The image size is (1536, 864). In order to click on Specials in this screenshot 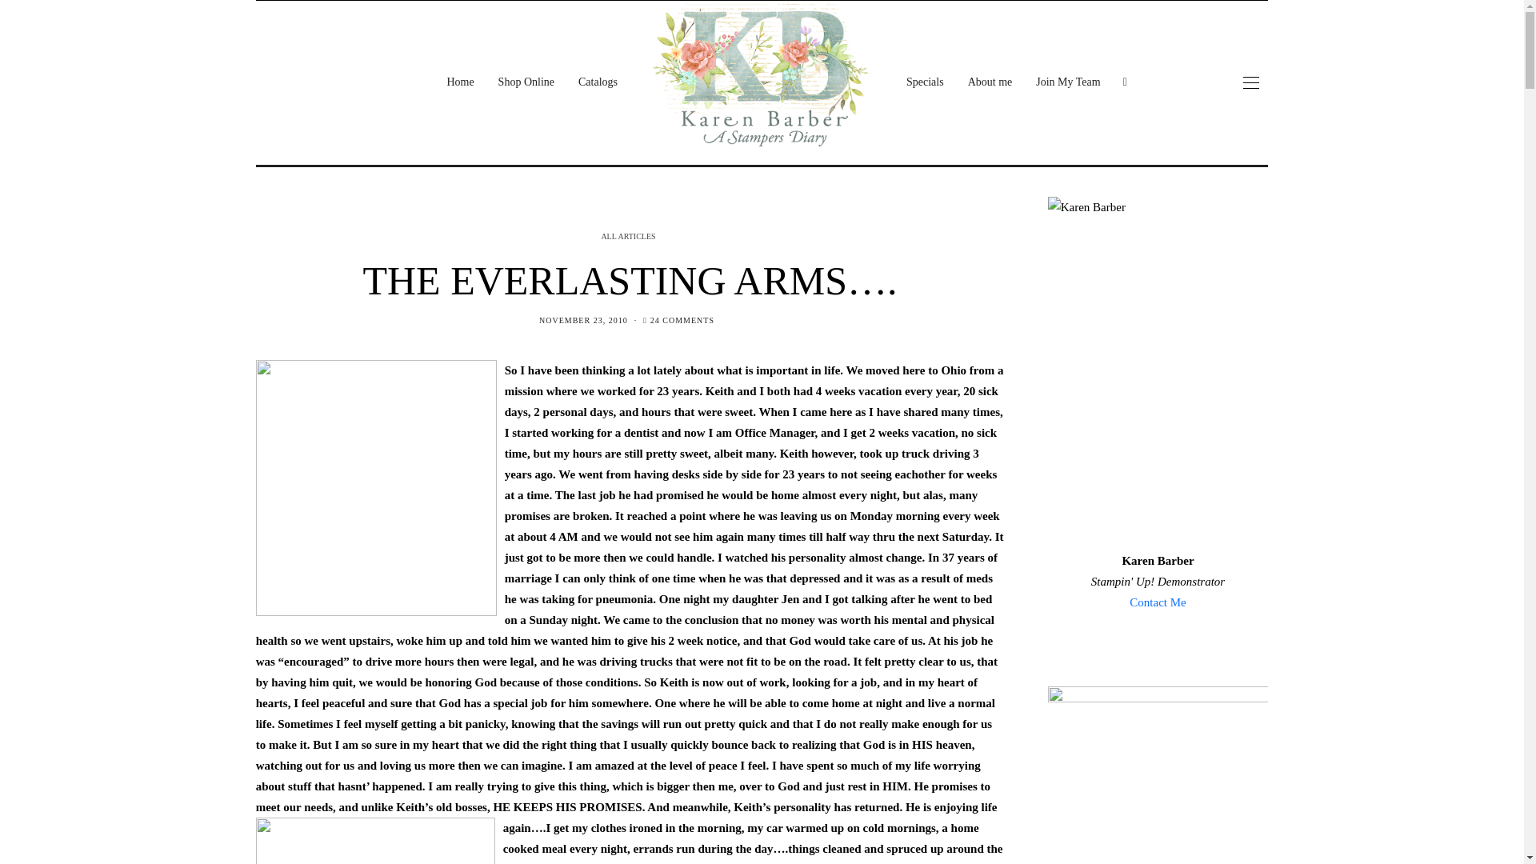, I will do `click(925, 82)`.